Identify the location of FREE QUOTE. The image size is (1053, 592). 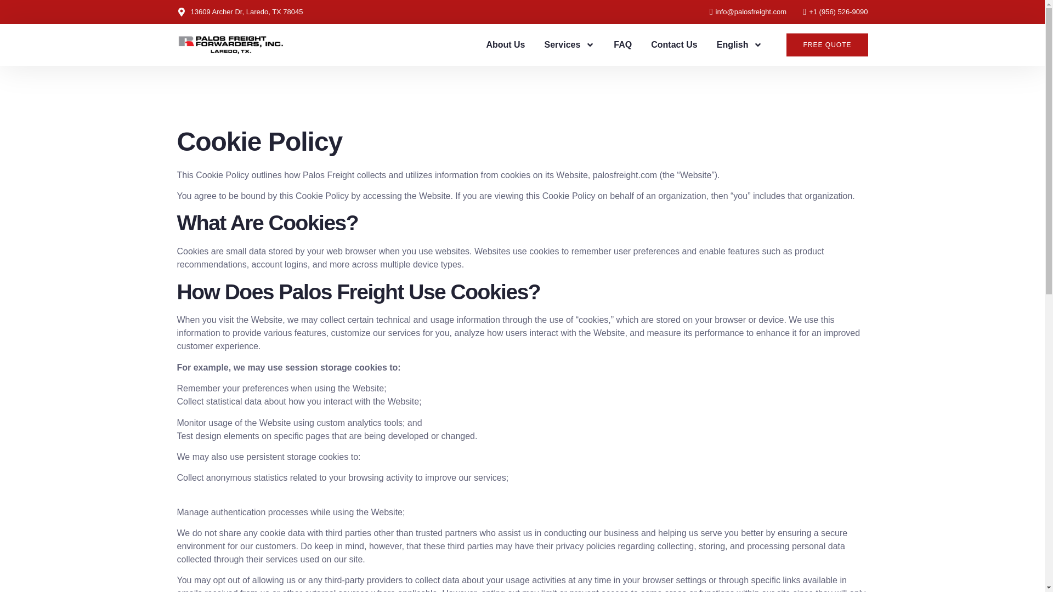
(827, 44).